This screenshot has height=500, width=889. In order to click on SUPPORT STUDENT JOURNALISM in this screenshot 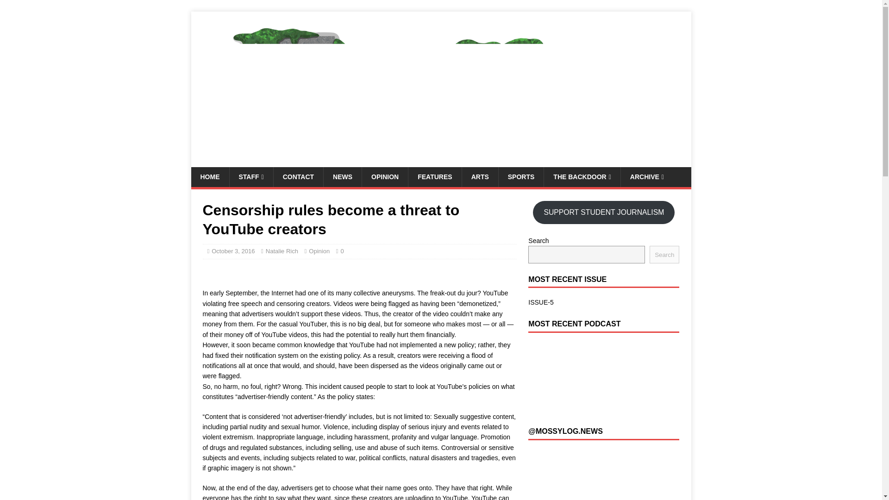, I will do `click(604, 212)`.